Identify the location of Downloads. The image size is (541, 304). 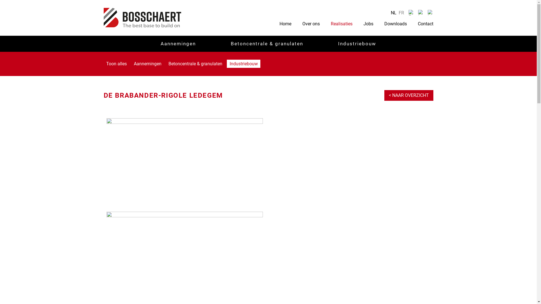
(395, 24).